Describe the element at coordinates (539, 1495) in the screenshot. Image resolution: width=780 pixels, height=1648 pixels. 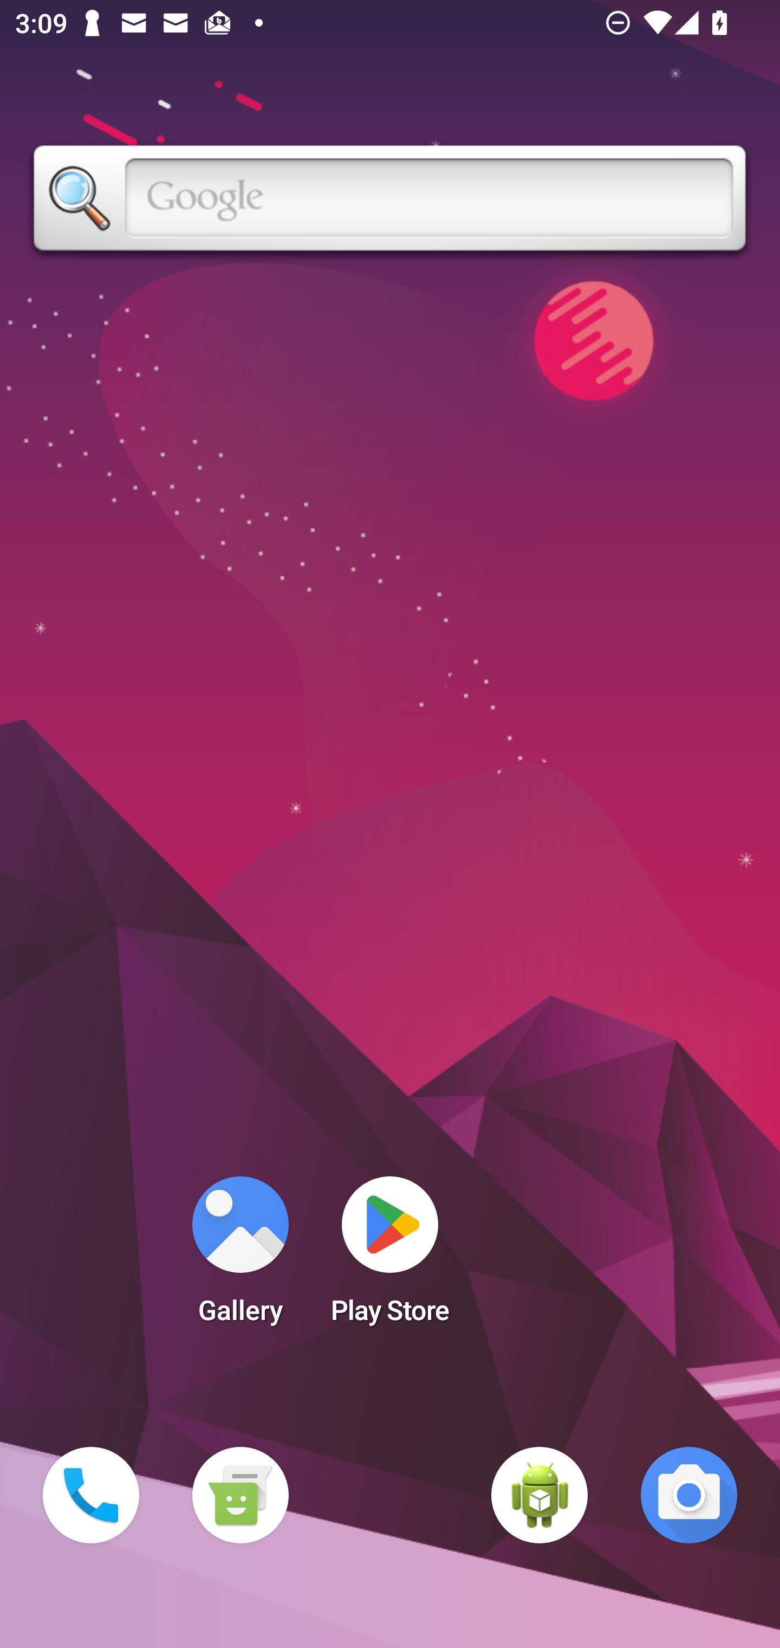
I see `WebView Browser Tester` at that location.